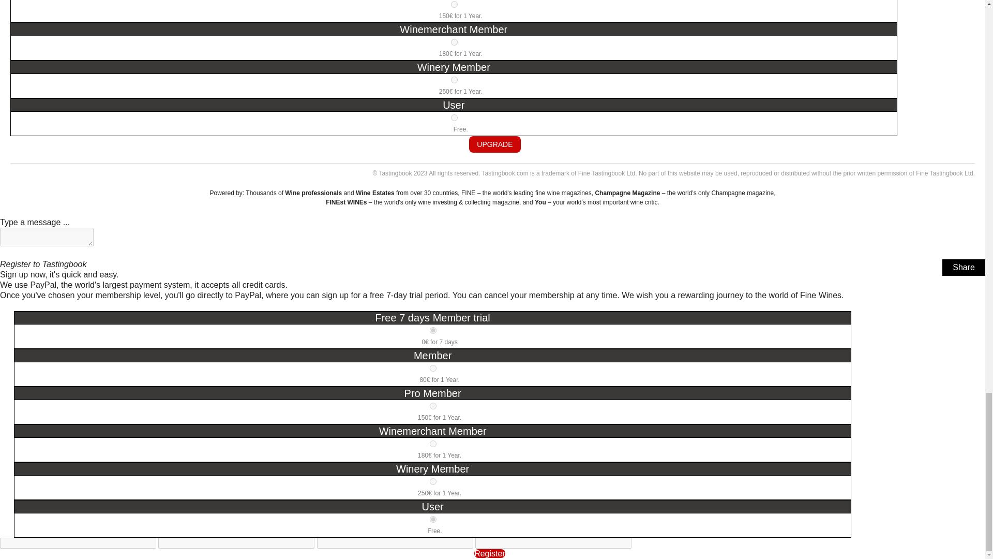  Describe the element at coordinates (433, 519) in the screenshot. I see `10` at that location.